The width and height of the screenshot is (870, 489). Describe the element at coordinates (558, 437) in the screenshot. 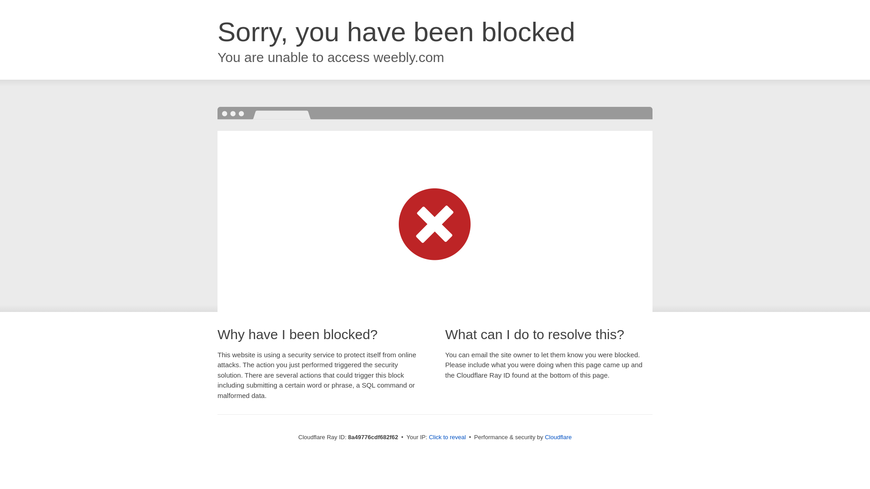

I see `Cloudflare` at that location.